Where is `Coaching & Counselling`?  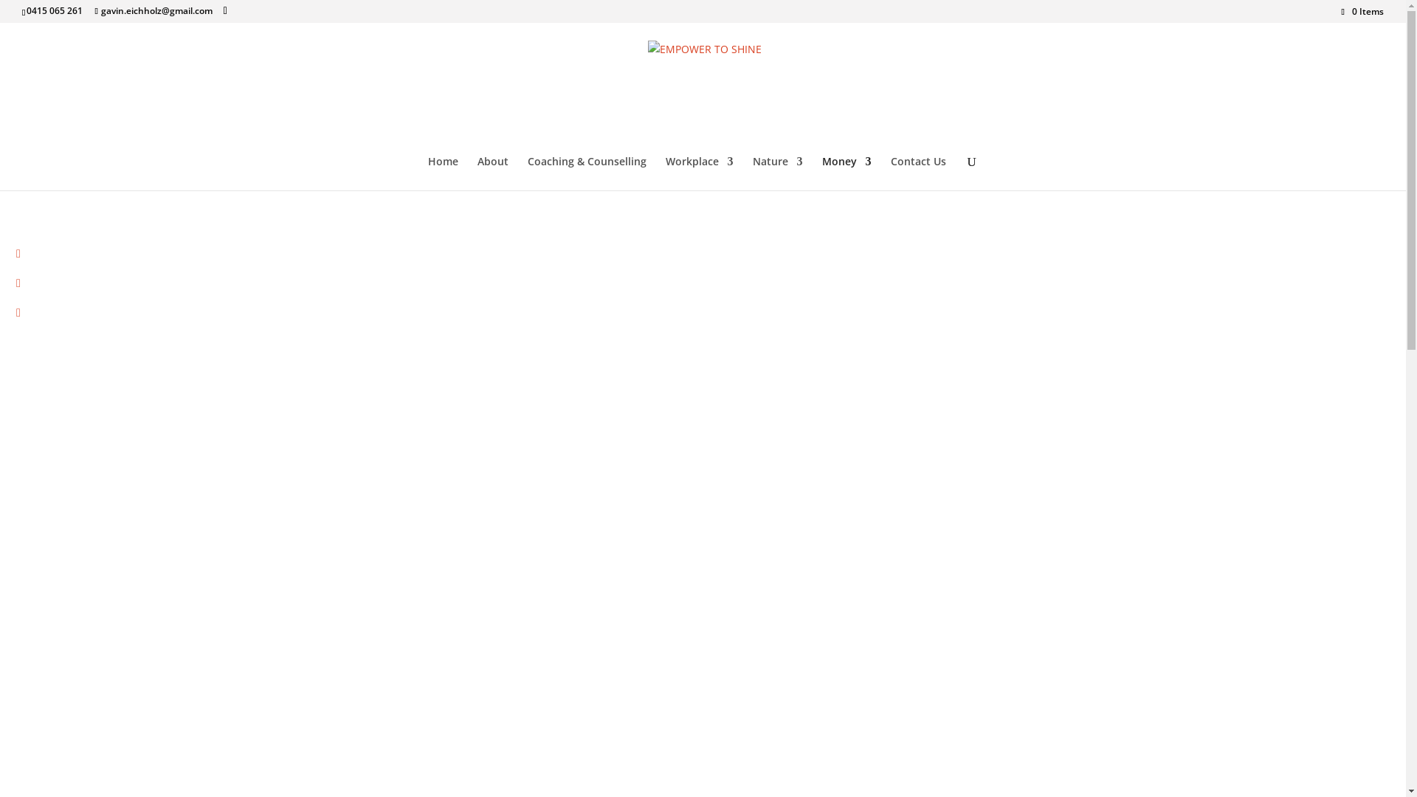 Coaching & Counselling is located at coordinates (586, 173).